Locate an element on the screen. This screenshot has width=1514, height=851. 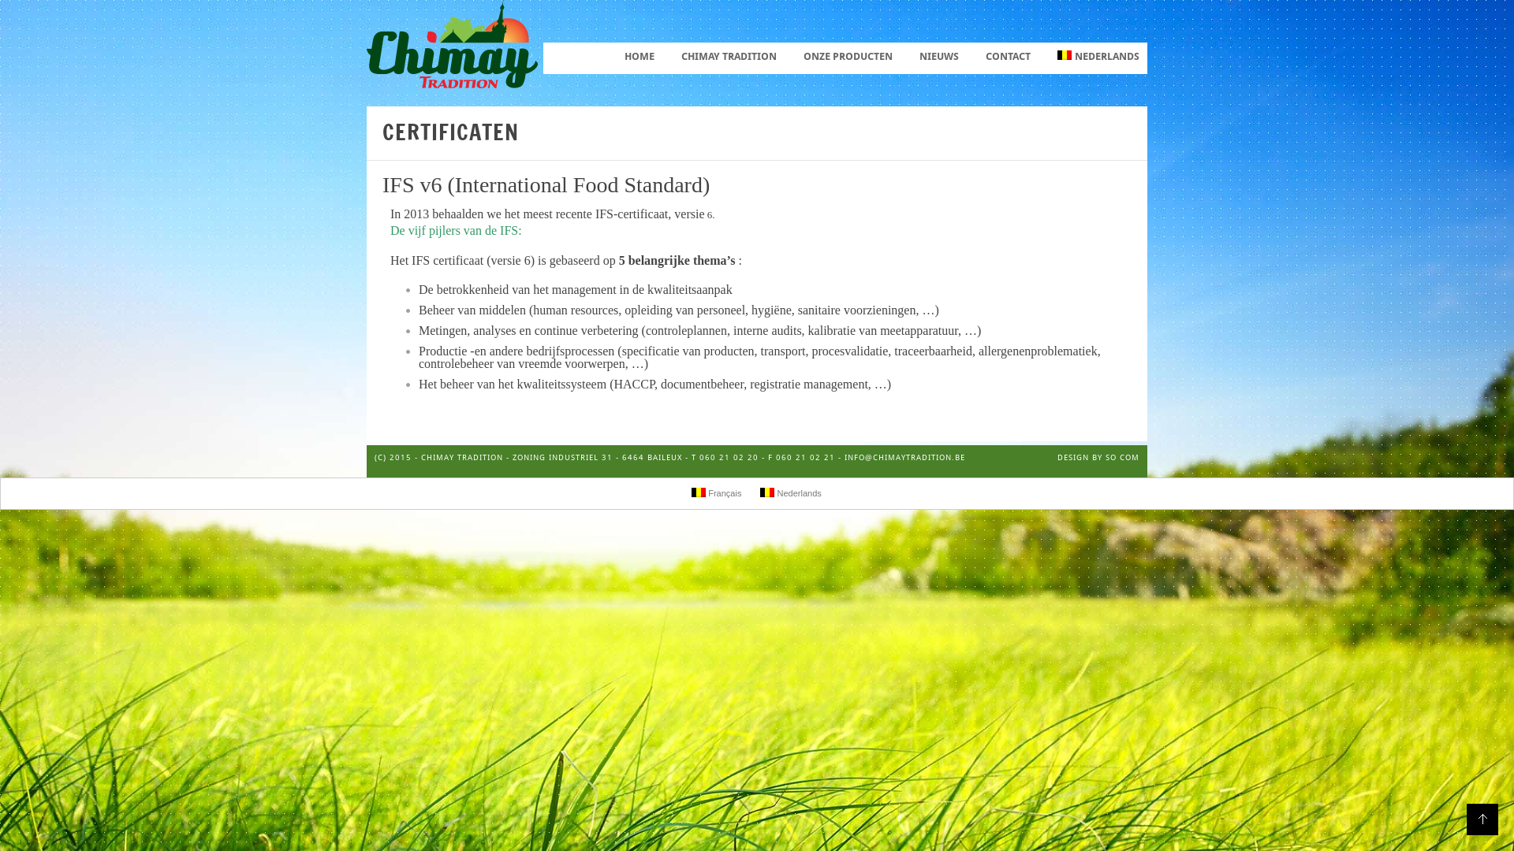
NEDERLANDS is located at coordinates (1098, 57).